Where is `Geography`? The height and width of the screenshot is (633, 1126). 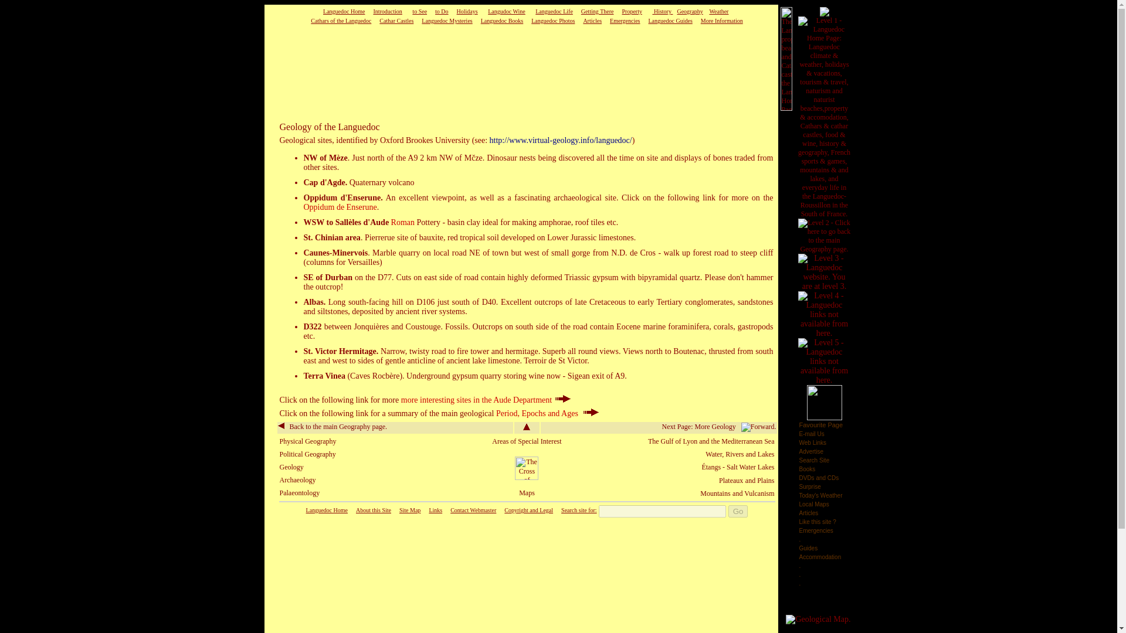
Geography is located at coordinates (690, 11).